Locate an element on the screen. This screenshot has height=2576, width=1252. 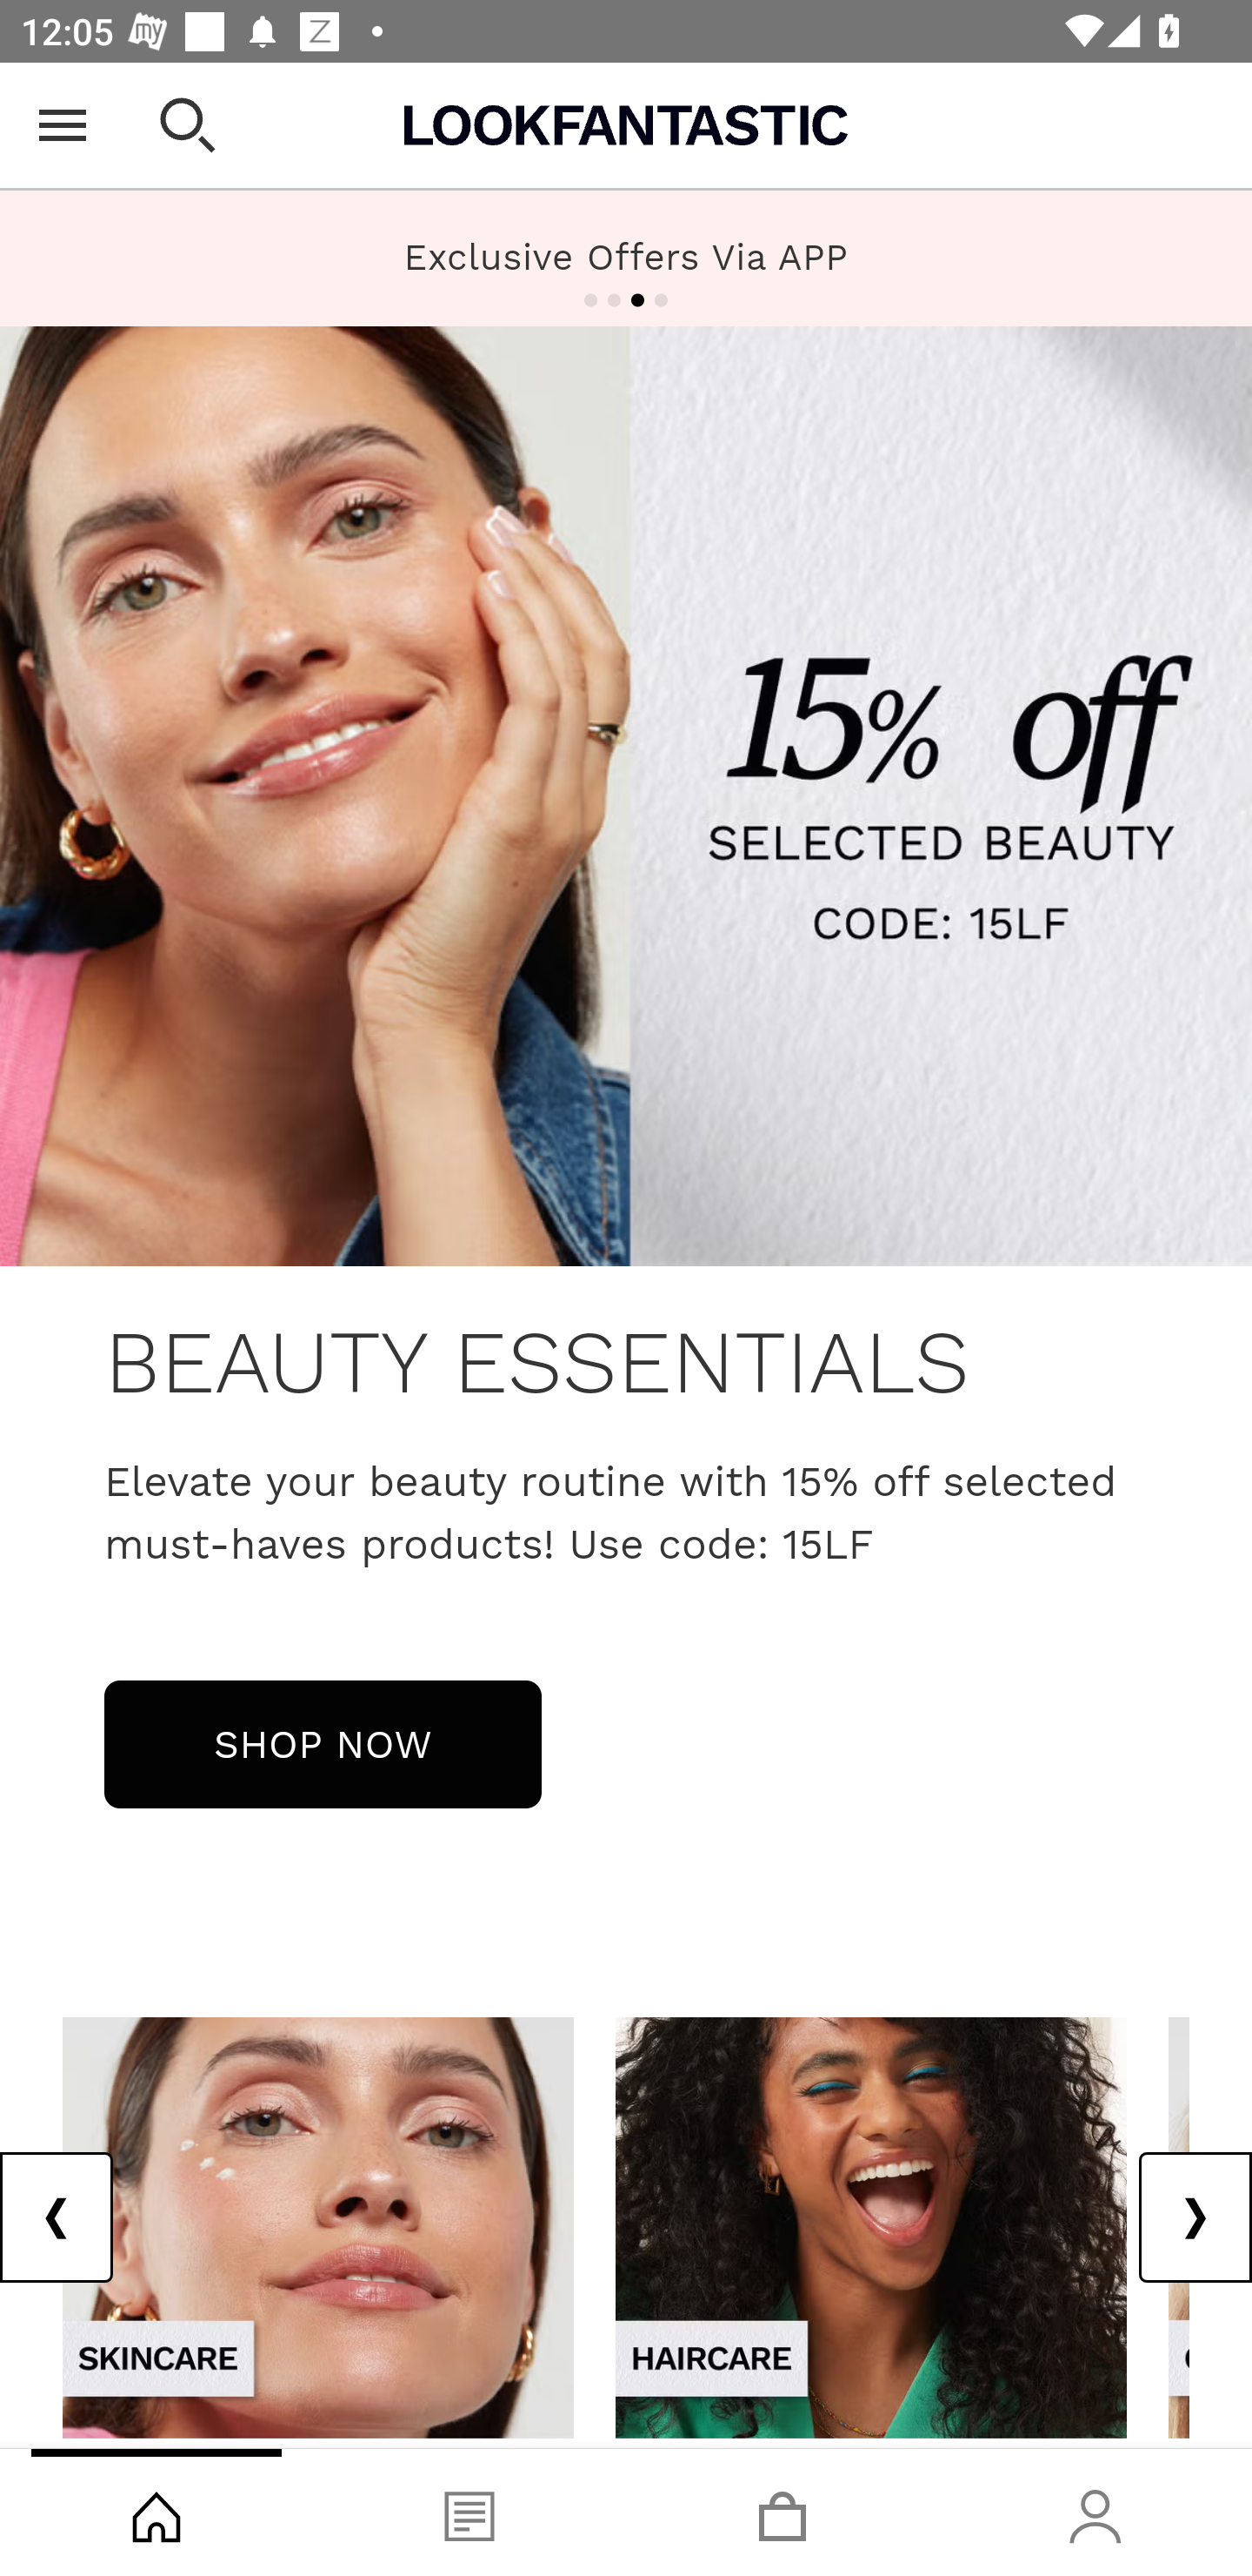
Open search is located at coordinates (188, 125).